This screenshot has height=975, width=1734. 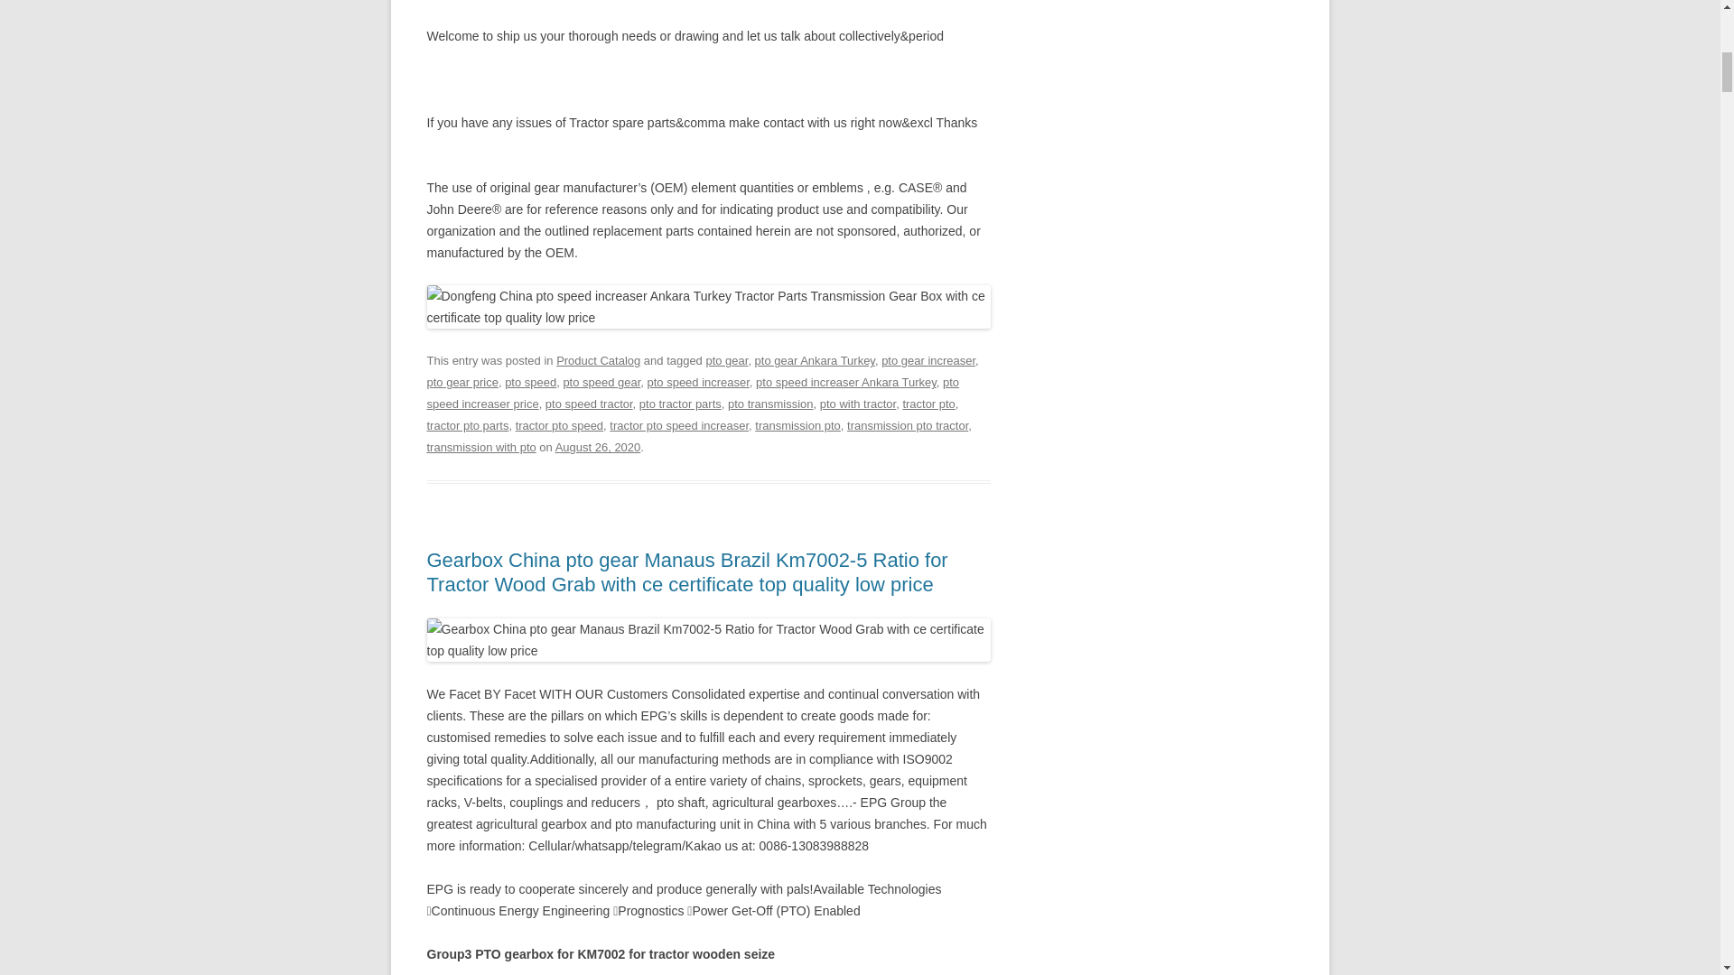 I want to click on pto gear Ankara Turkey, so click(x=815, y=361).